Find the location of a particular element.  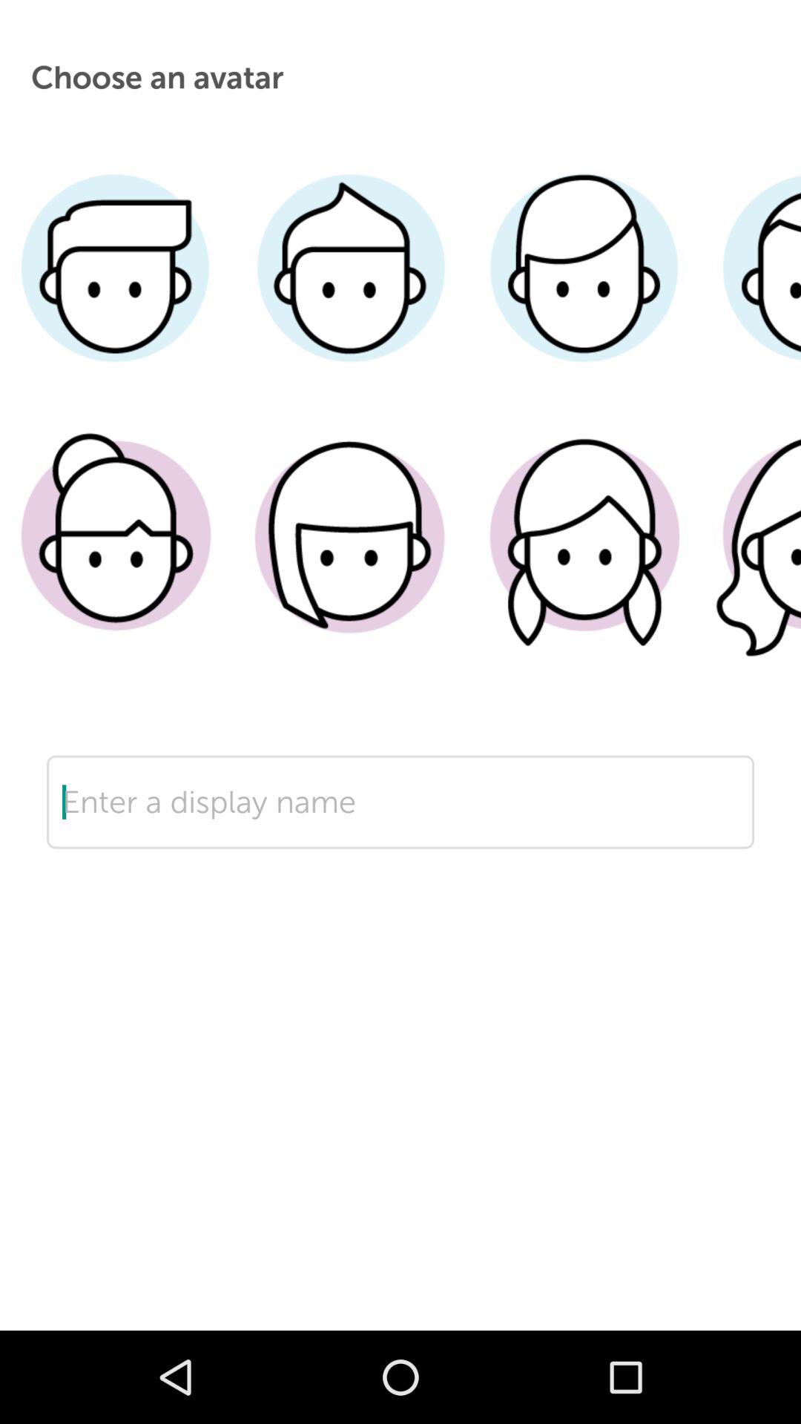

choose avatar is located at coordinates (751, 290).